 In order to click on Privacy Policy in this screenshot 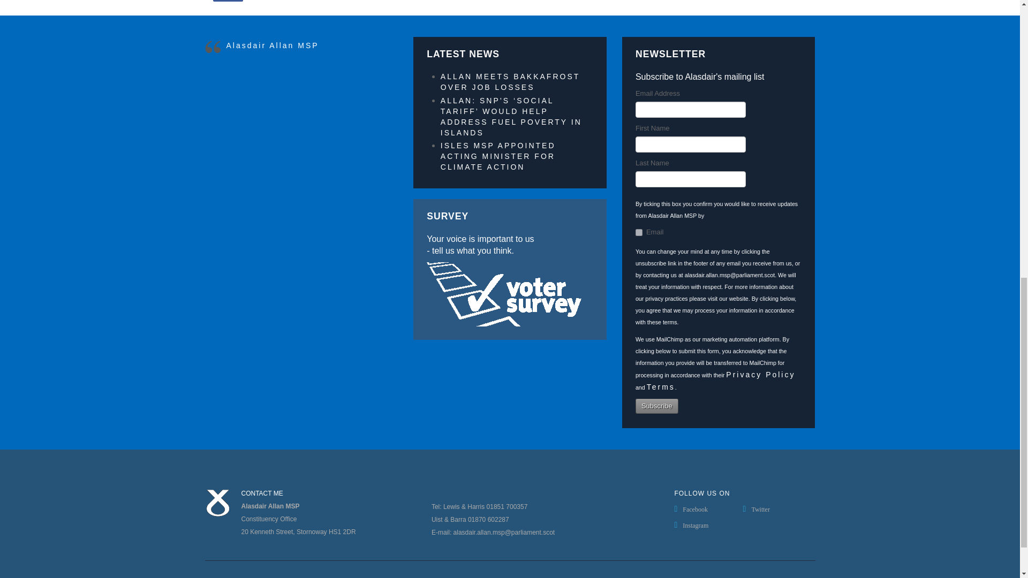, I will do `click(760, 375)`.